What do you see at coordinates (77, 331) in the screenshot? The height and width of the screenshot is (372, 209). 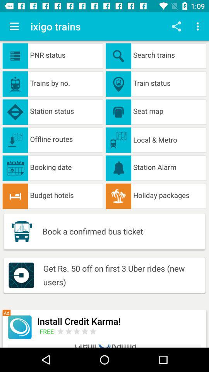 I see `rate the app` at bounding box center [77, 331].